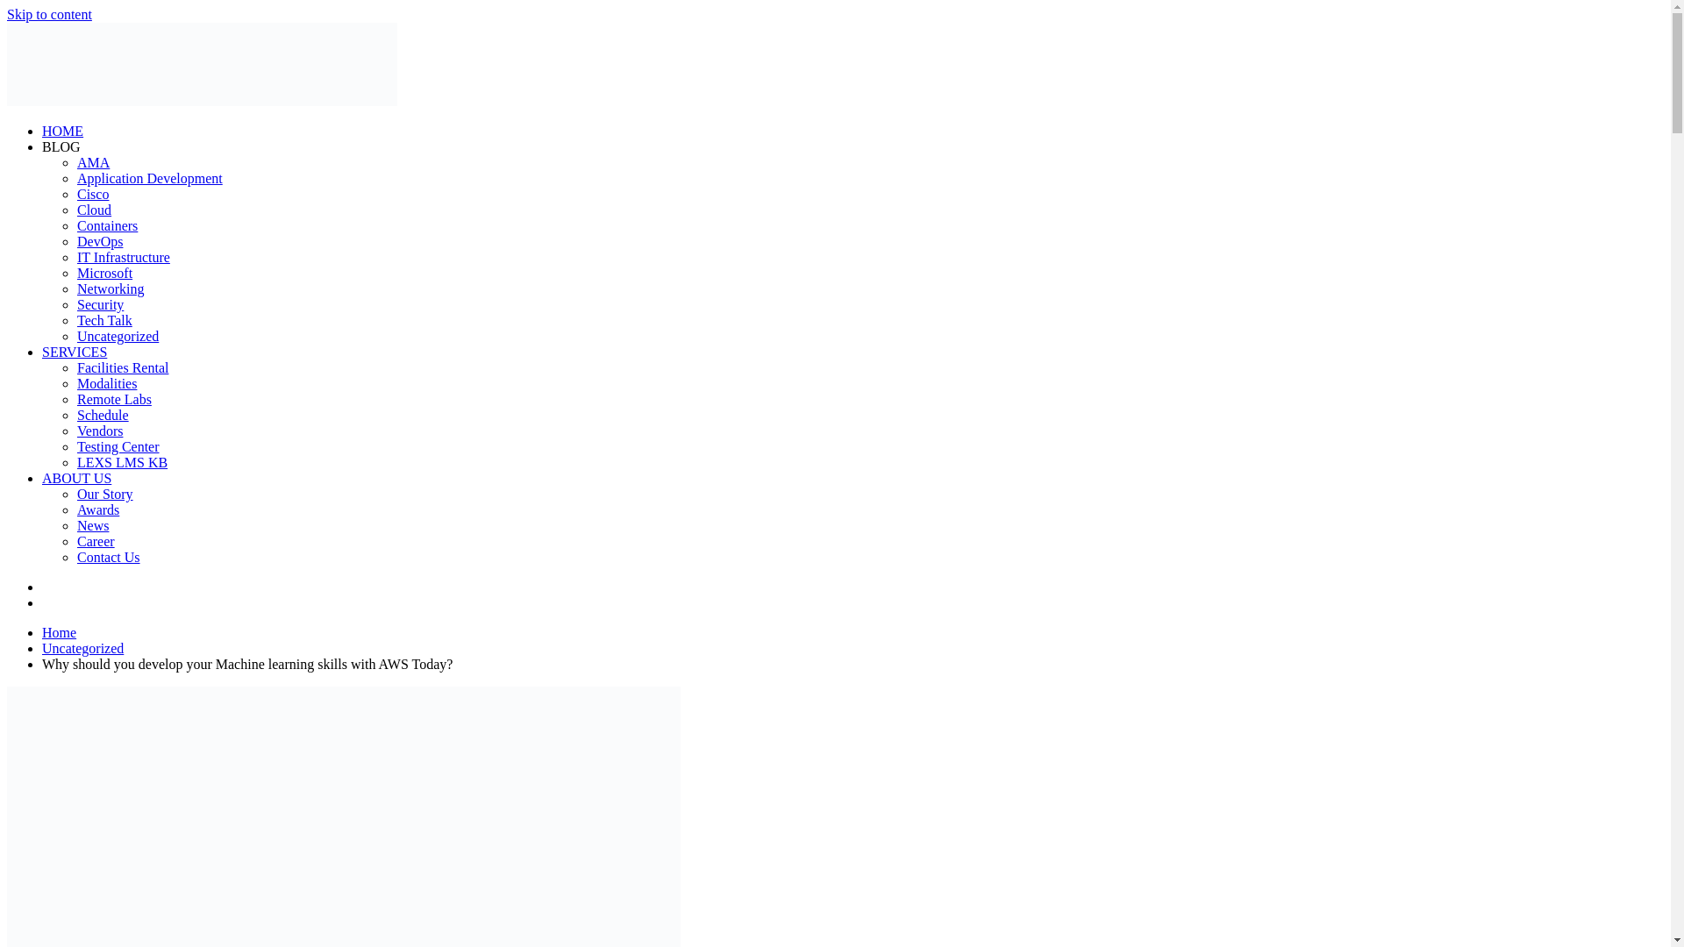 This screenshot has width=1684, height=947. Describe the element at coordinates (62, 131) in the screenshot. I see `HOME` at that location.